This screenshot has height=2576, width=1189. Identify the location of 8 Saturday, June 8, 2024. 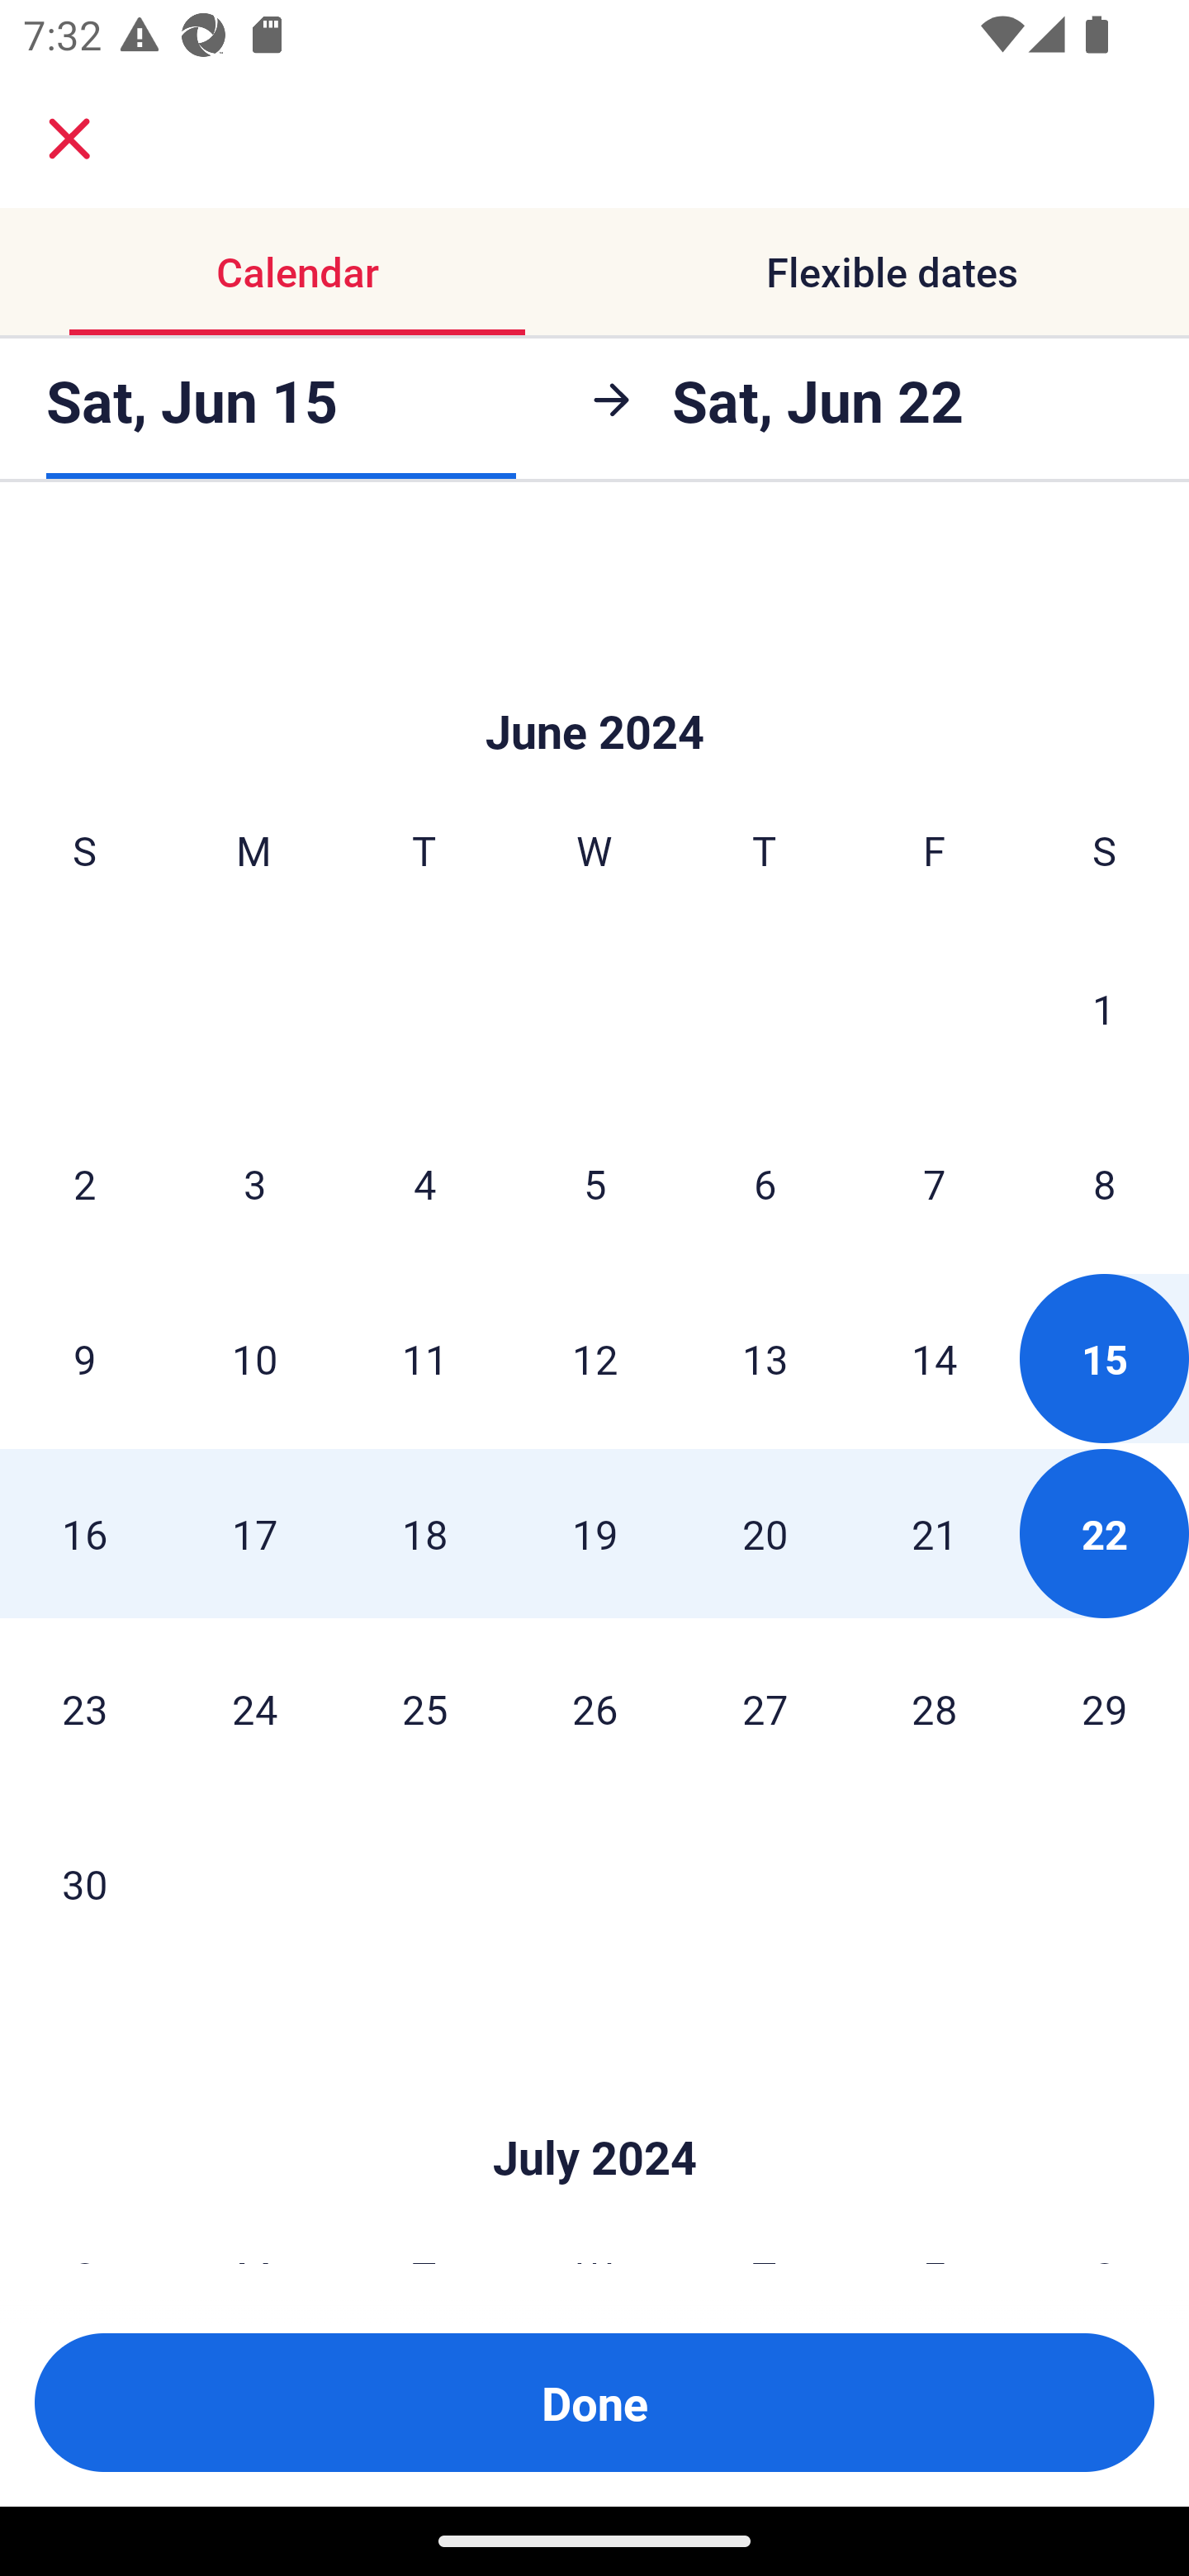
(1105, 1184).